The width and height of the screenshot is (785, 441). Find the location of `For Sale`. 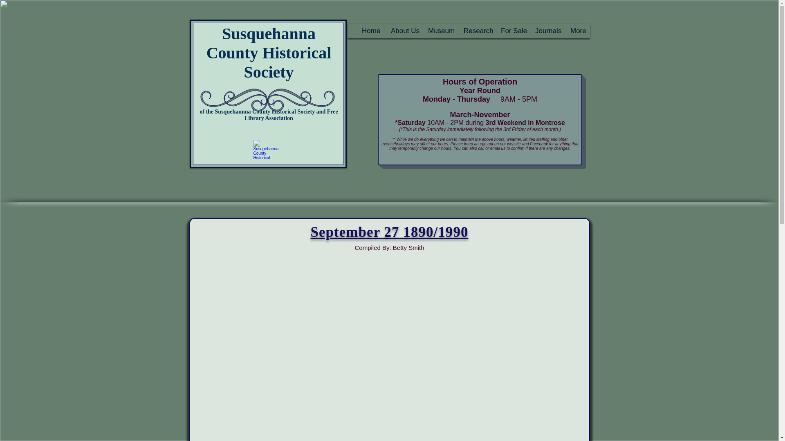

For Sale is located at coordinates (510, 31).